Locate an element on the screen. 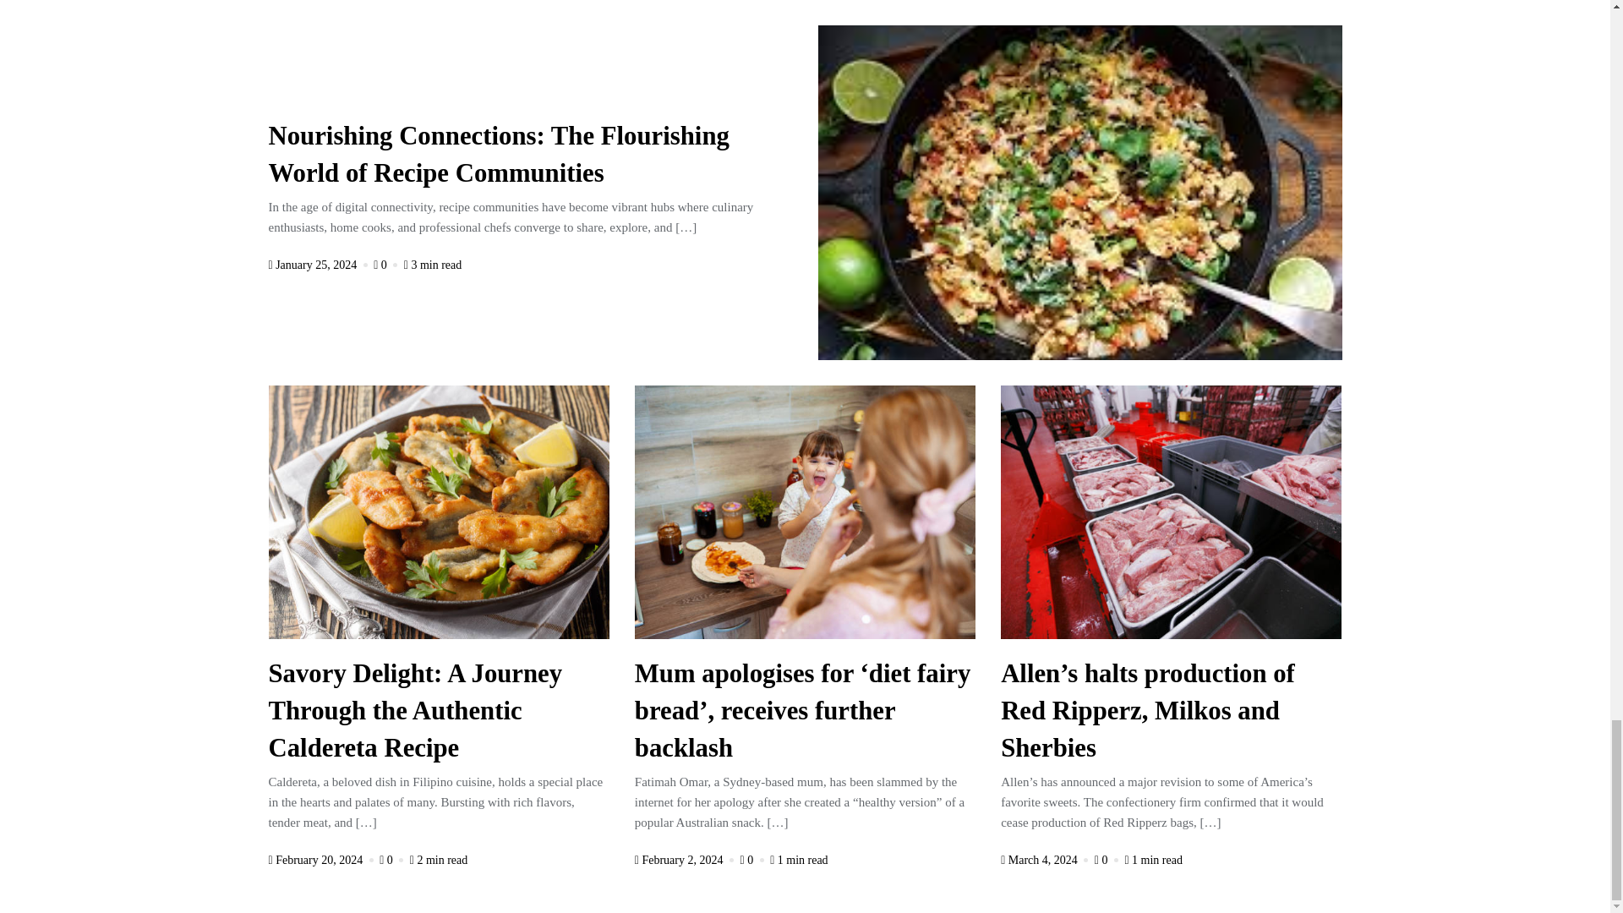  1 min read is located at coordinates (798, 859).